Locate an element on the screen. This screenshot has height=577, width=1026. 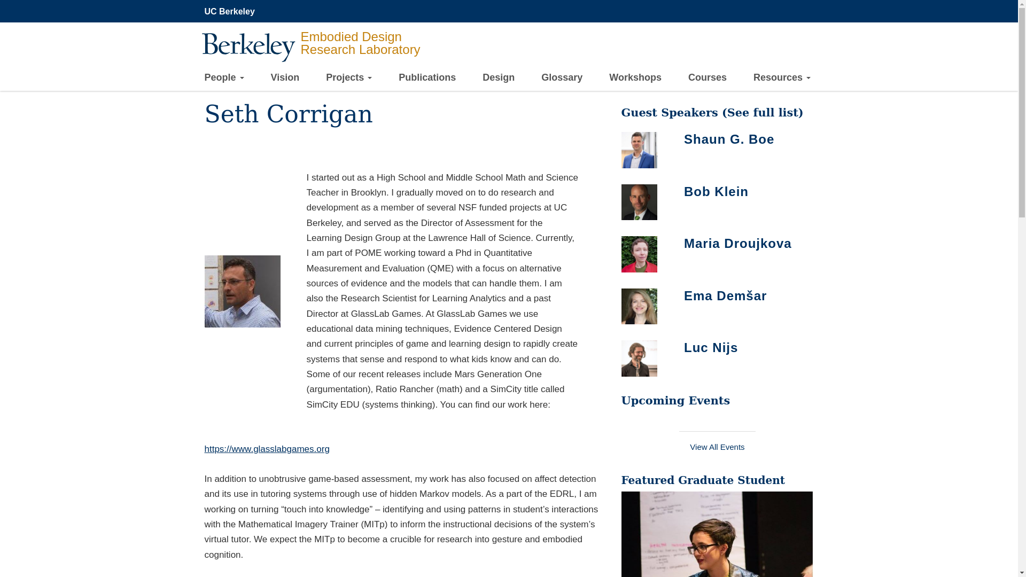
People is located at coordinates (224, 79).